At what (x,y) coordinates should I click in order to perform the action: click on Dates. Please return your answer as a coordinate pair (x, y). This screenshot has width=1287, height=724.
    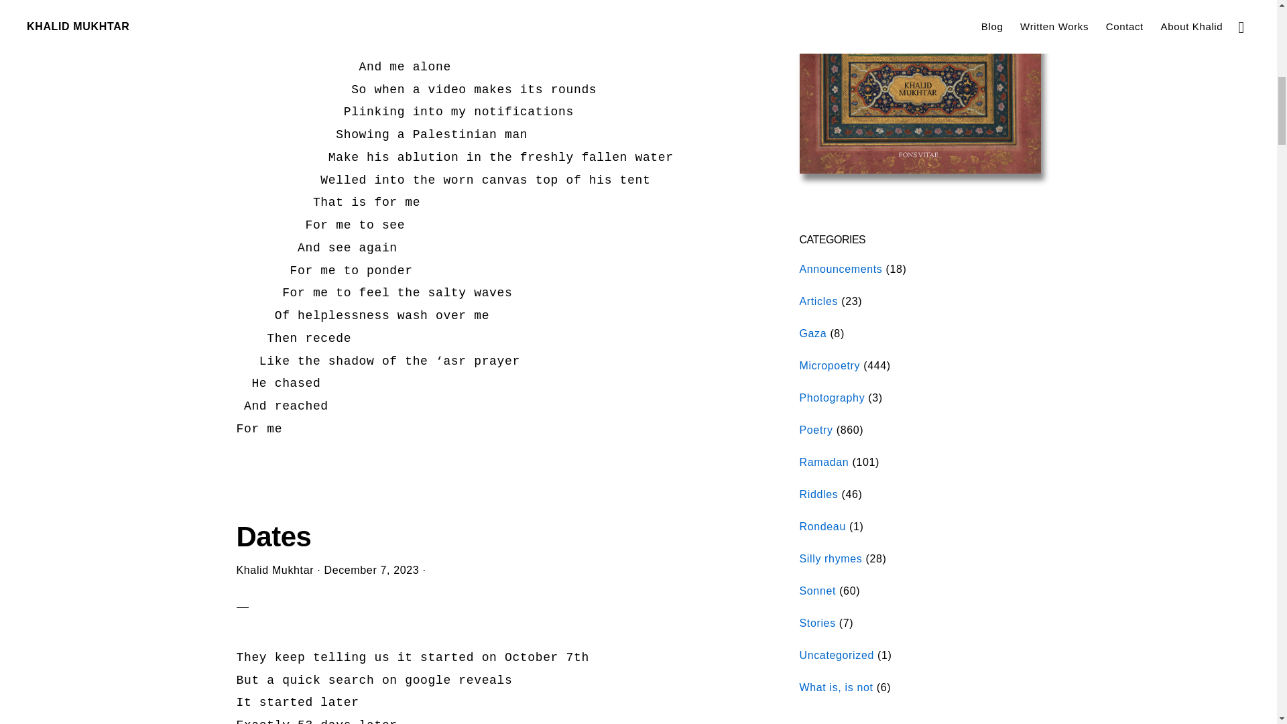
    Looking at the image, I should click on (273, 536).